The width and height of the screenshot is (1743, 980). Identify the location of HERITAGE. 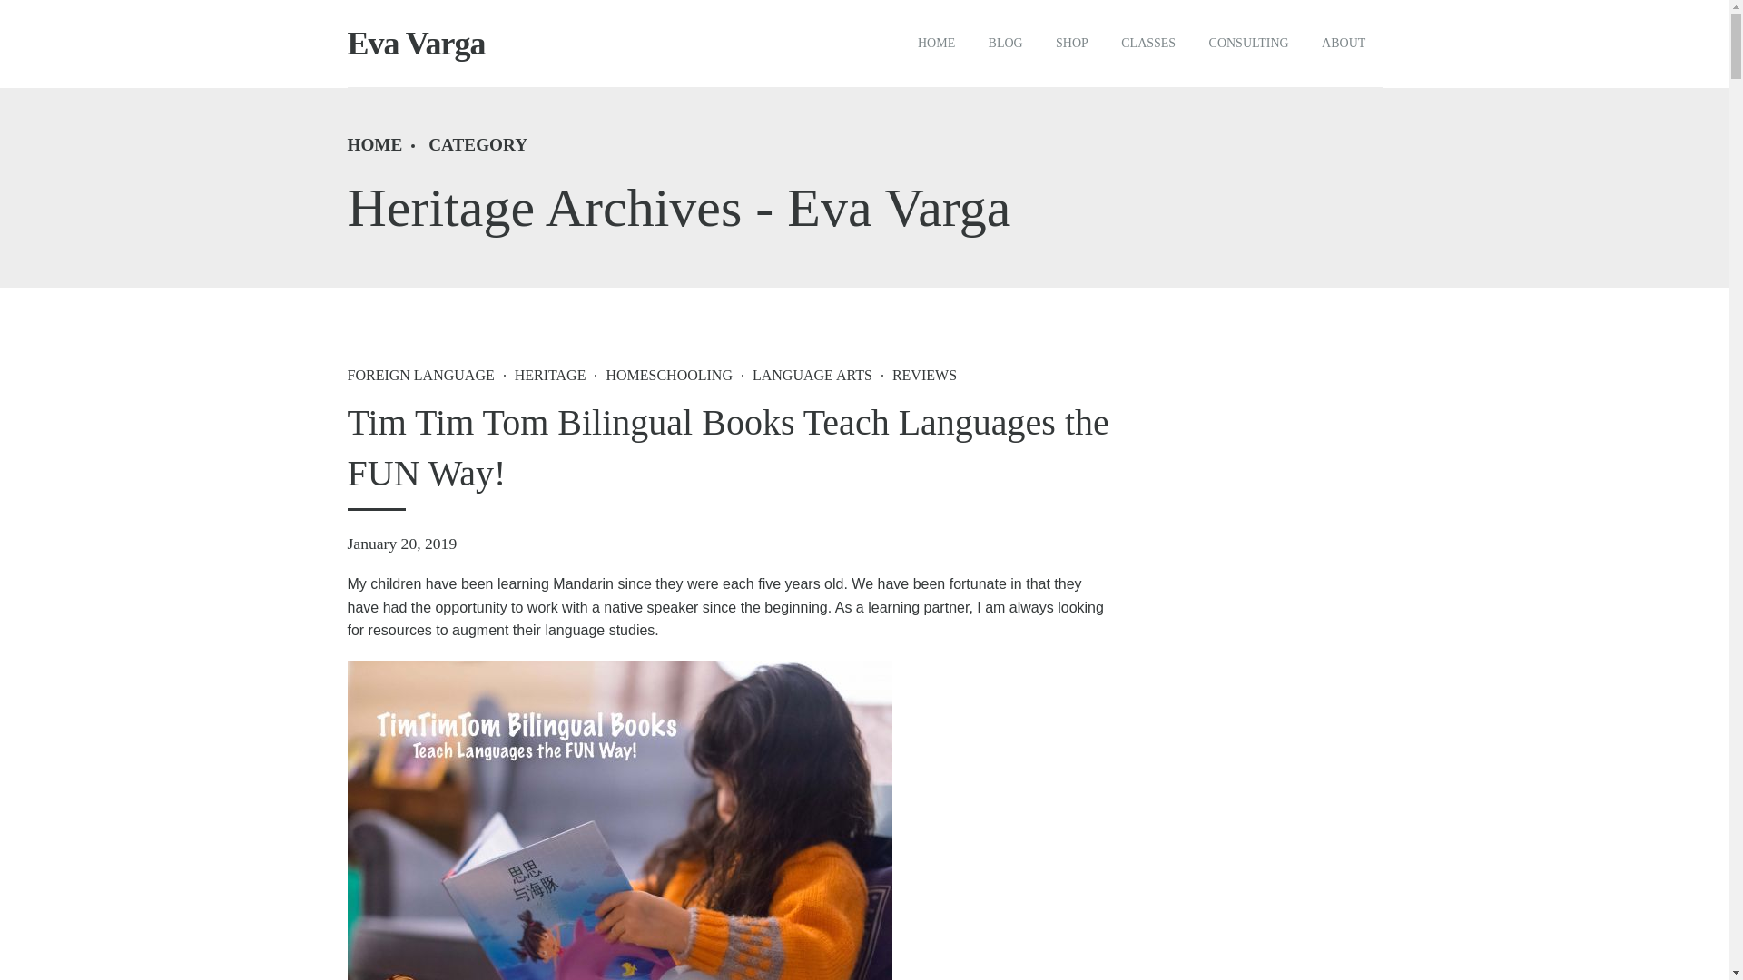
(540, 375).